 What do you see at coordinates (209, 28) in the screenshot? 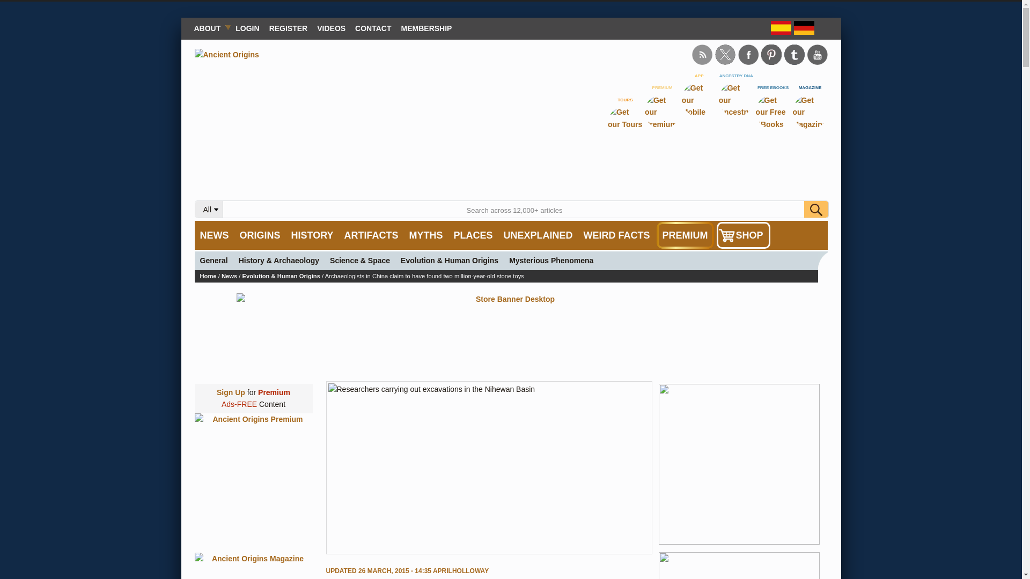
I see `Our Mission` at bounding box center [209, 28].